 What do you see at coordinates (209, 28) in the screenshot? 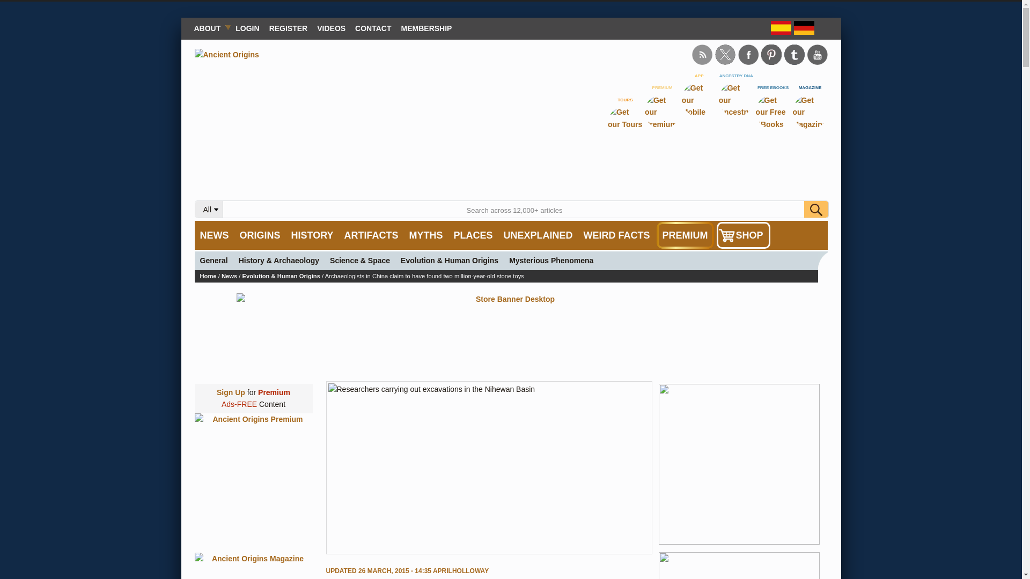
I see `Our Mission` at bounding box center [209, 28].